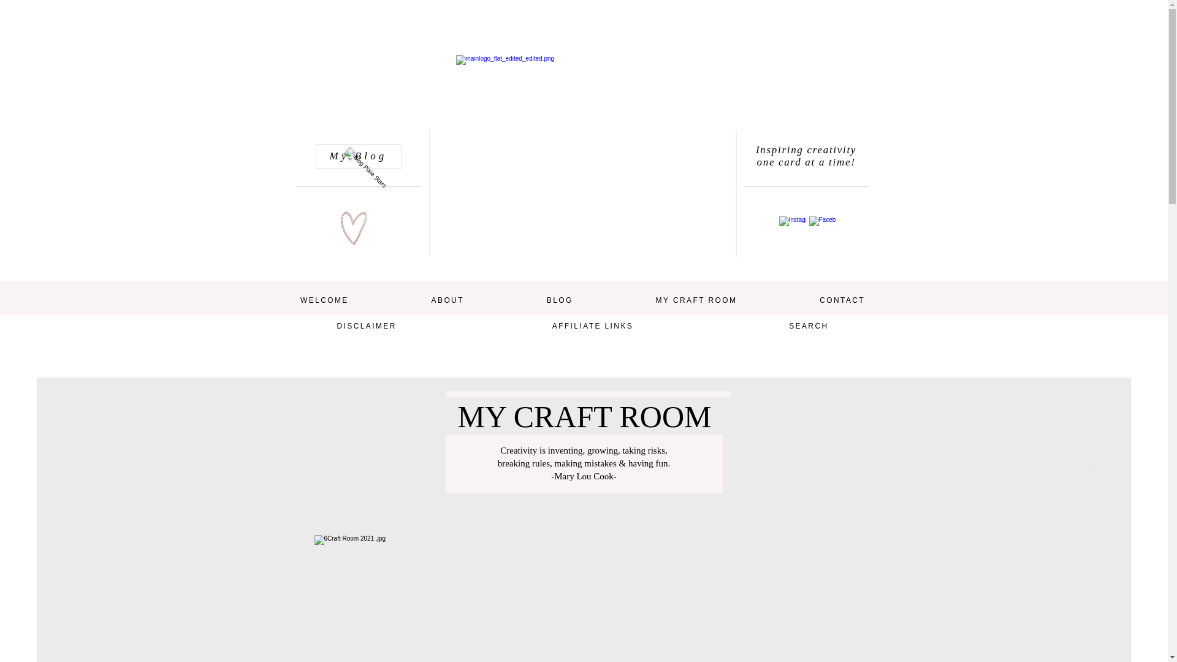 Image resolution: width=1177 pixels, height=662 pixels. I want to click on WELCOME, so click(324, 300).